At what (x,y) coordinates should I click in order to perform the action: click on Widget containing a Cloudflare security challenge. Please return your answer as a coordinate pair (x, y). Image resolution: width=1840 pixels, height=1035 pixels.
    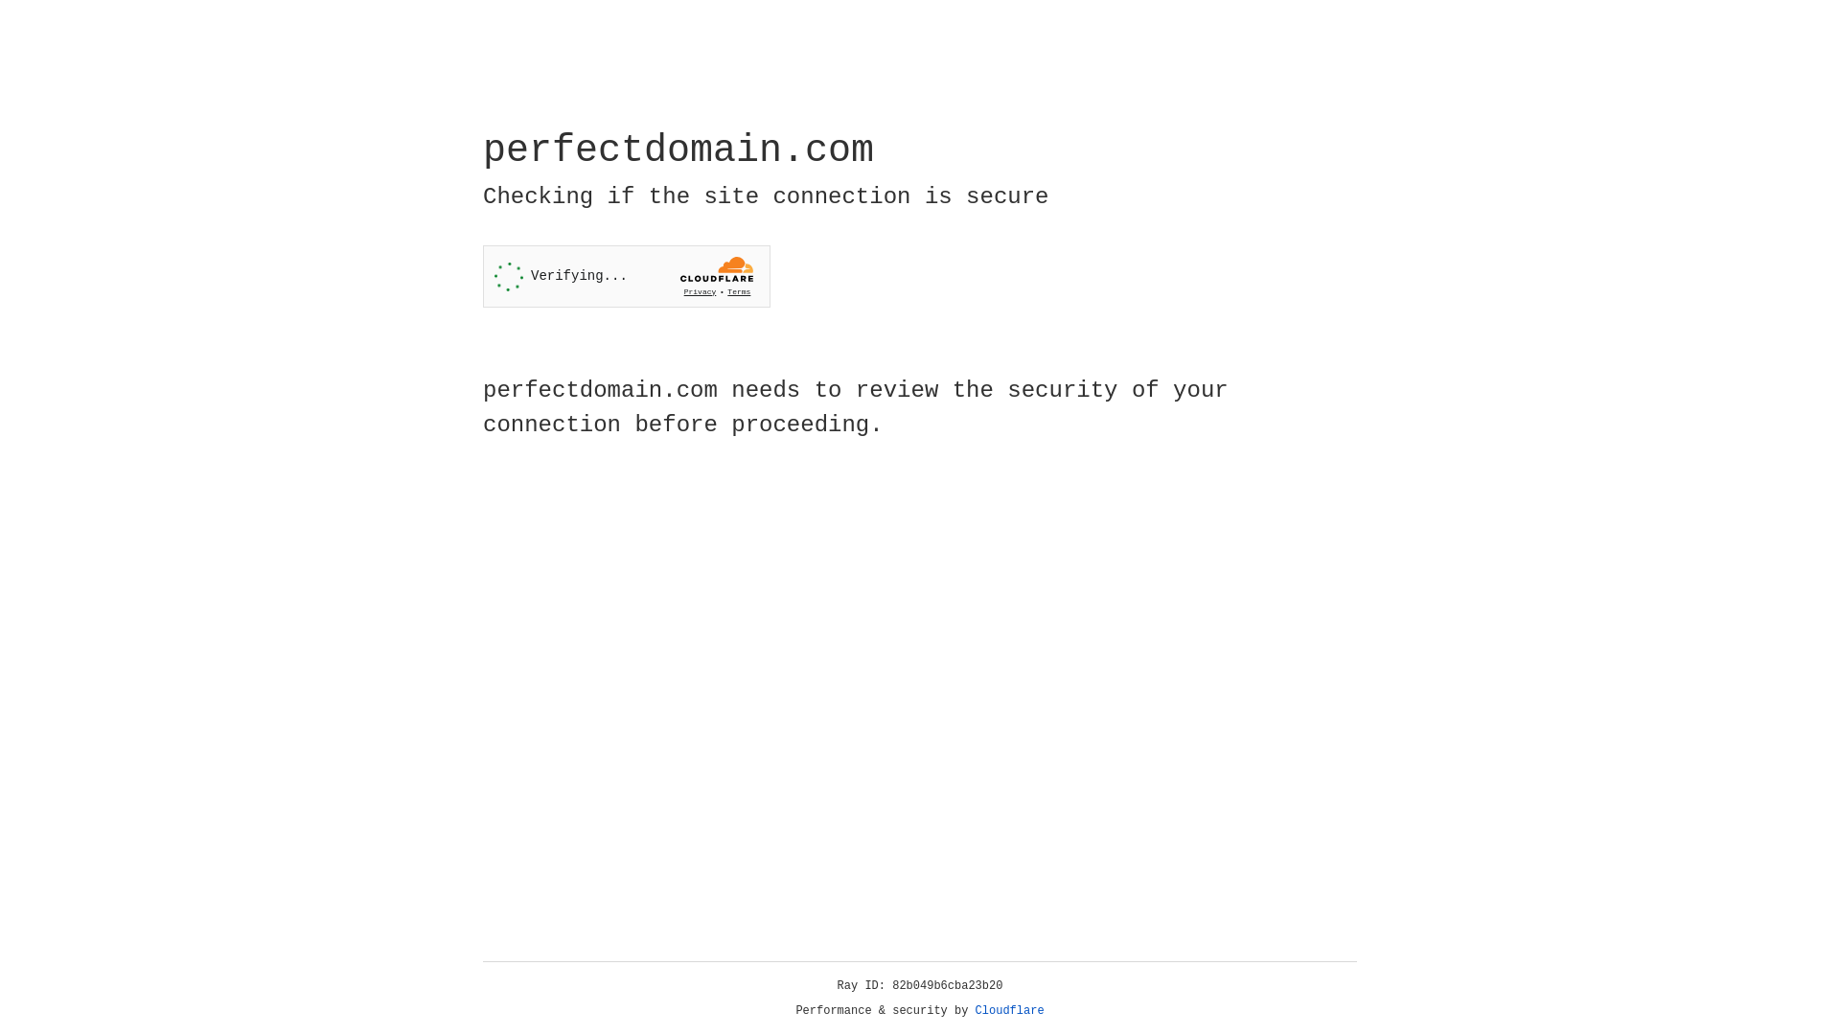
    Looking at the image, I should click on (627, 276).